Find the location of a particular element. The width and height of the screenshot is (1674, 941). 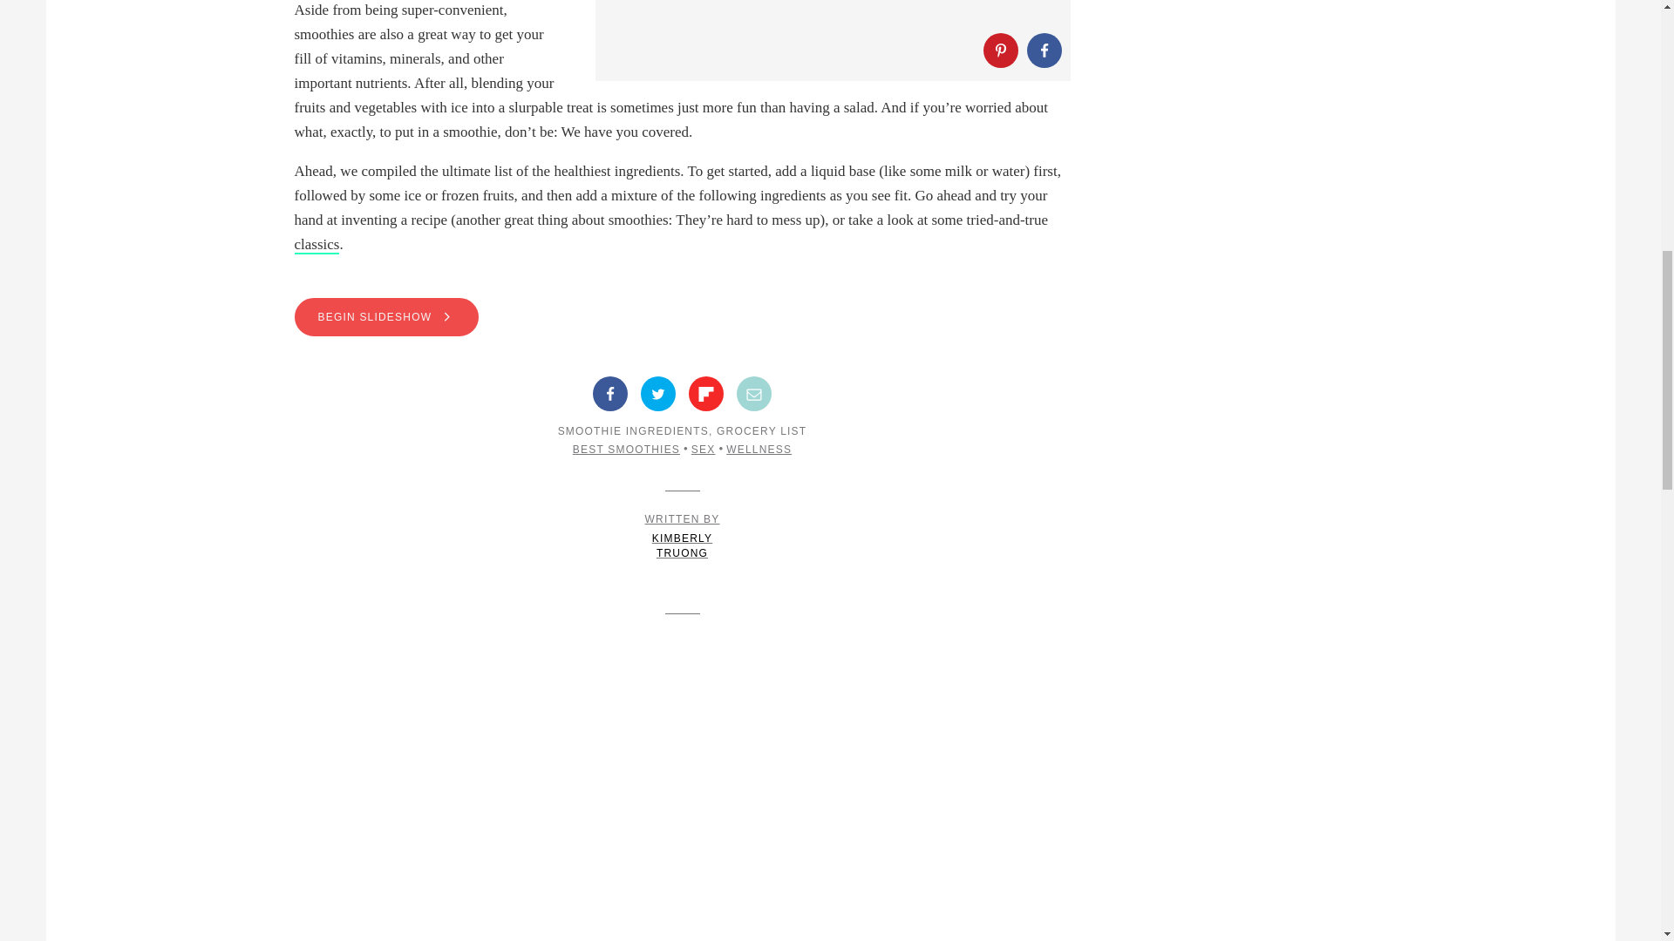

SEX is located at coordinates (682, 317).